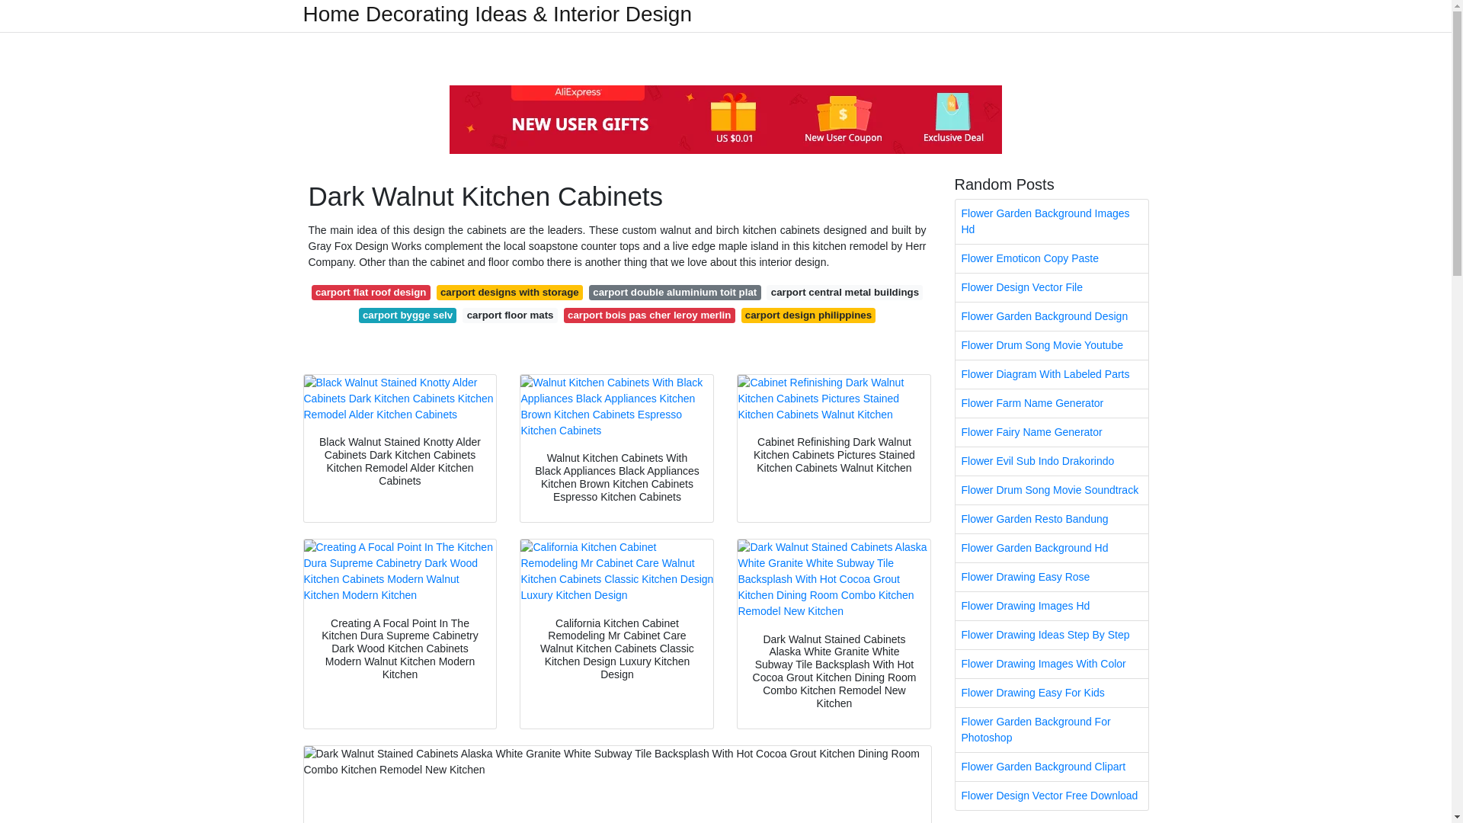 This screenshot has height=823, width=1463. I want to click on carport designs with storage, so click(509, 293).